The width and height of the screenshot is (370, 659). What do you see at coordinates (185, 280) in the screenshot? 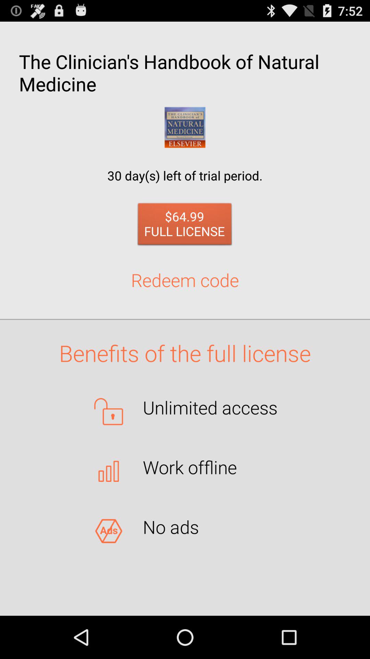
I see `choose the redeem code app` at bounding box center [185, 280].